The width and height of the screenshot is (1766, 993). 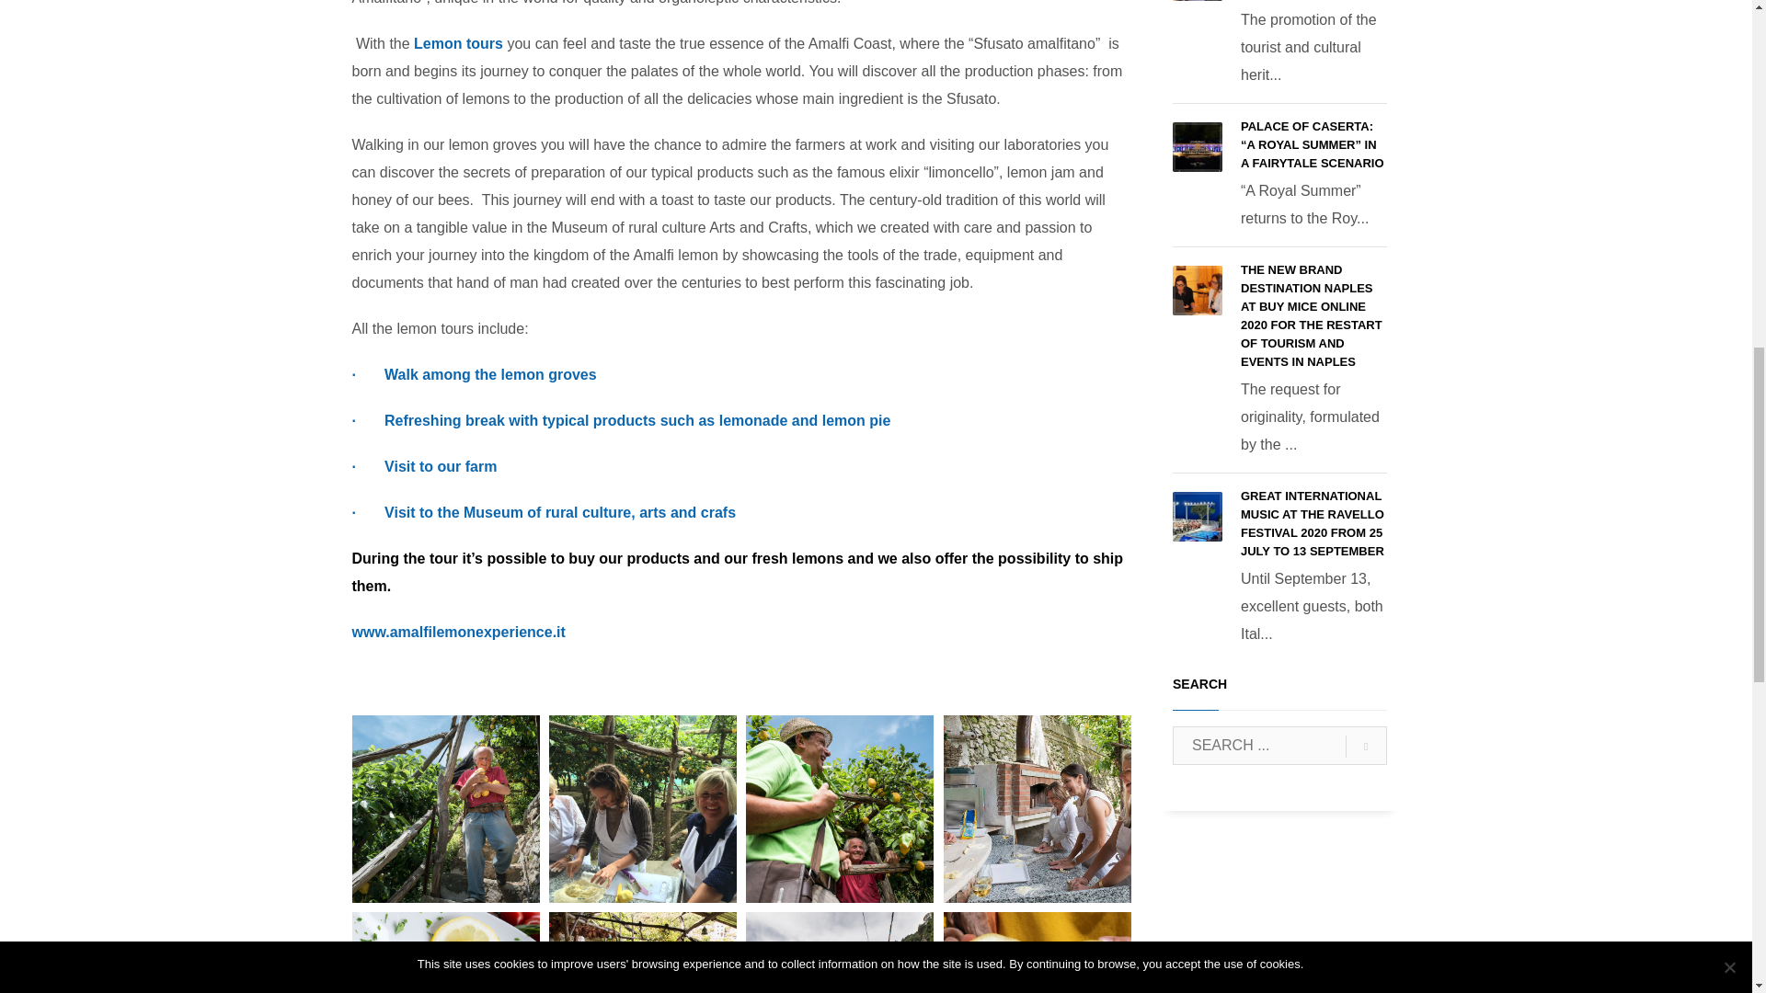 What do you see at coordinates (445, 808) in the screenshot?
I see `facce-gigino013` at bounding box center [445, 808].